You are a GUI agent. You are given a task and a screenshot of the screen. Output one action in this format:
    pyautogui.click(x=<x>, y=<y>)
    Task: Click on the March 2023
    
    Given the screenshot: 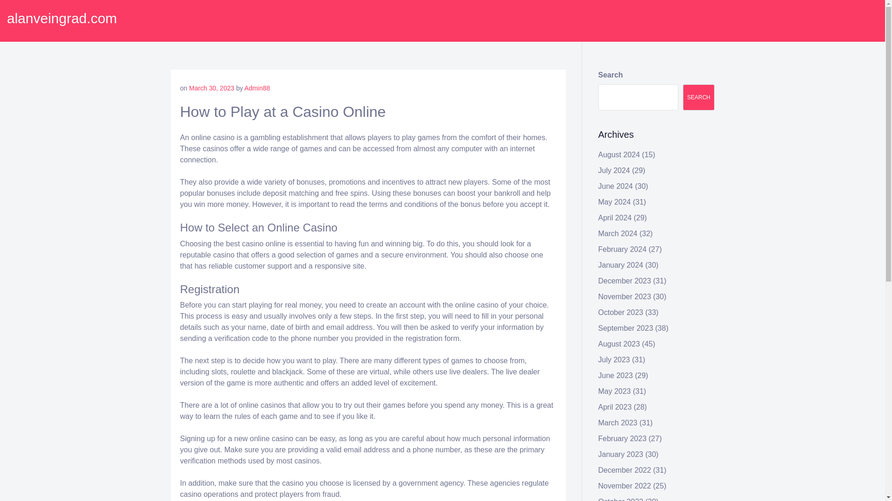 What is the action you would take?
    pyautogui.click(x=618, y=423)
    